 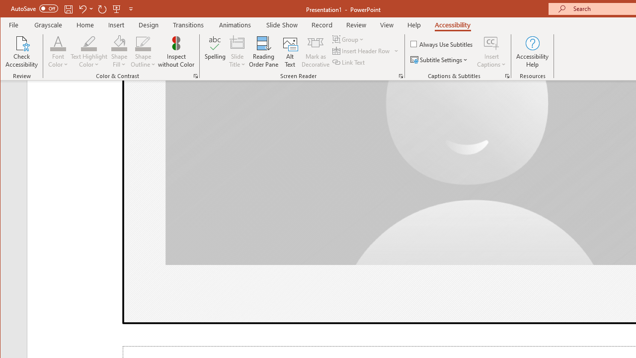 I want to click on Group, so click(x=349, y=39).